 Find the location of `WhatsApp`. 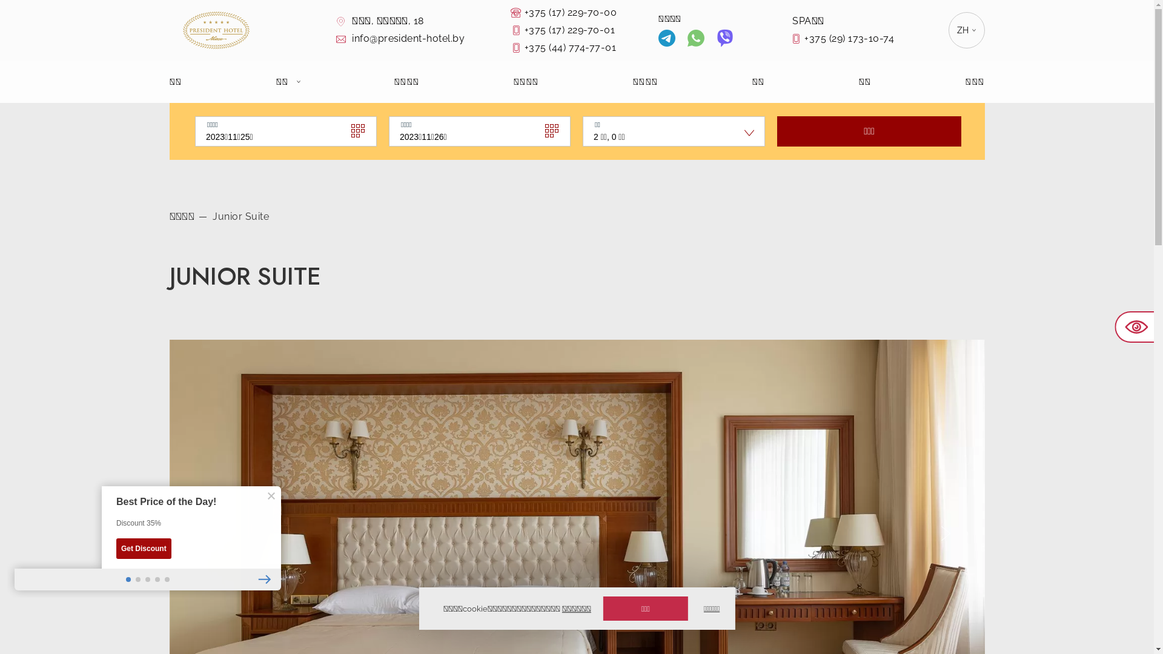

WhatsApp is located at coordinates (696, 40).